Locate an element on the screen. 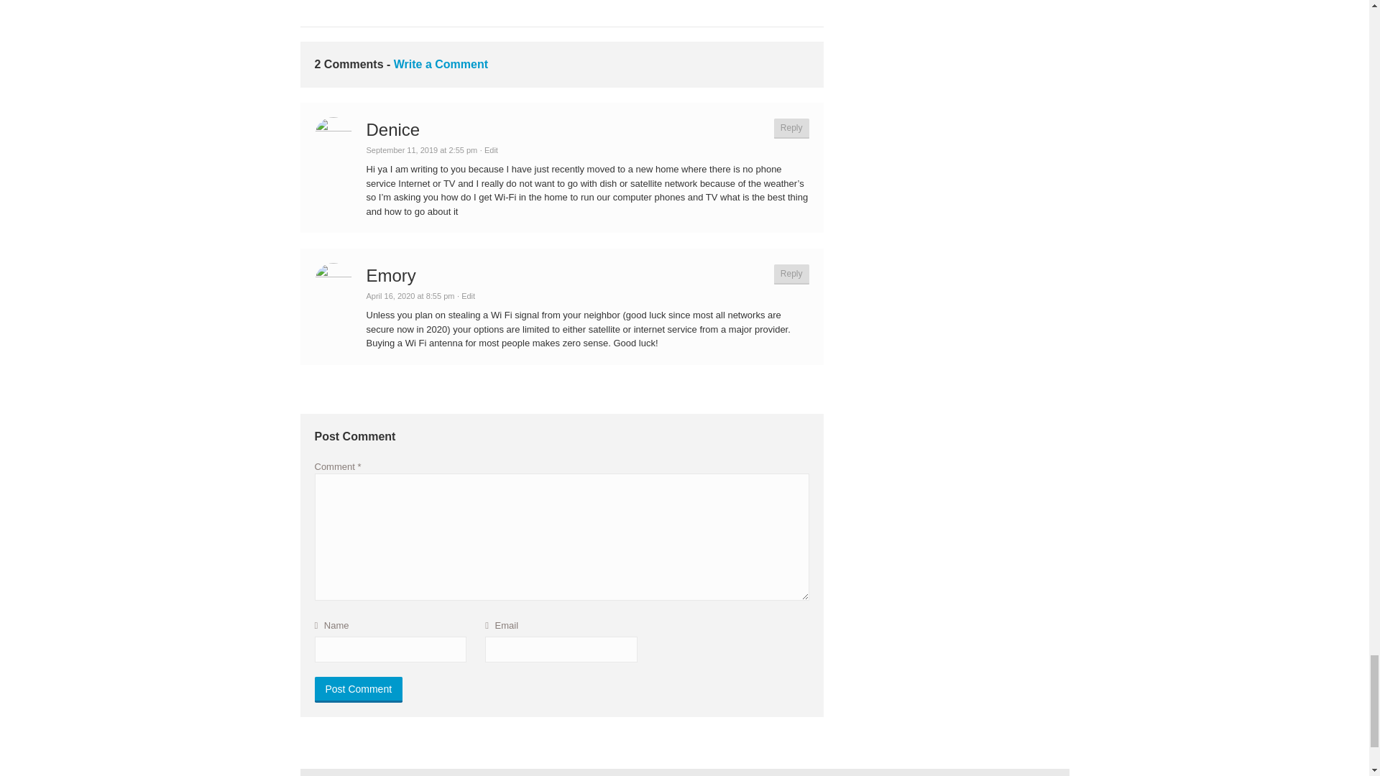 The height and width of the screenshot is (776, 1380). Wednesday, September 11, 2019, 2:55 pm is located at coordinates (422, 149).